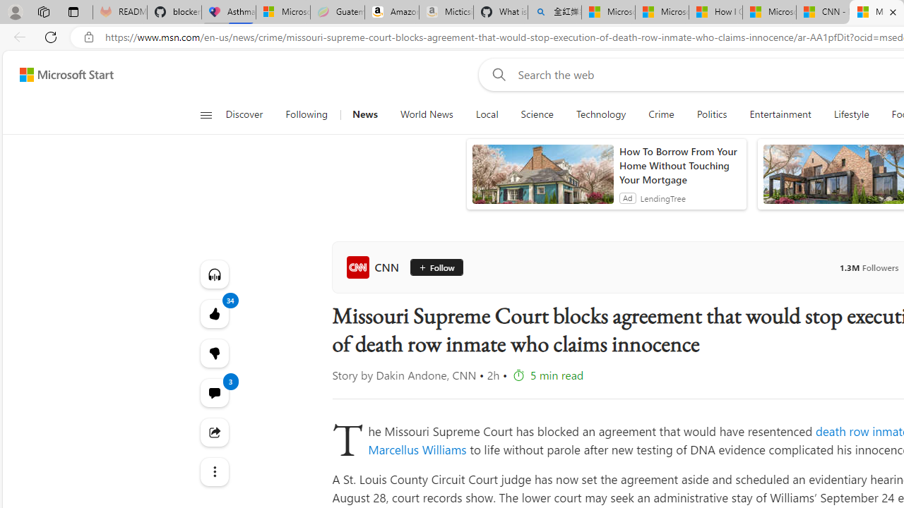  What do you see at coordinates (436, 267) in the screenshot?
I see `Follow` at bounding box center [436, 267].